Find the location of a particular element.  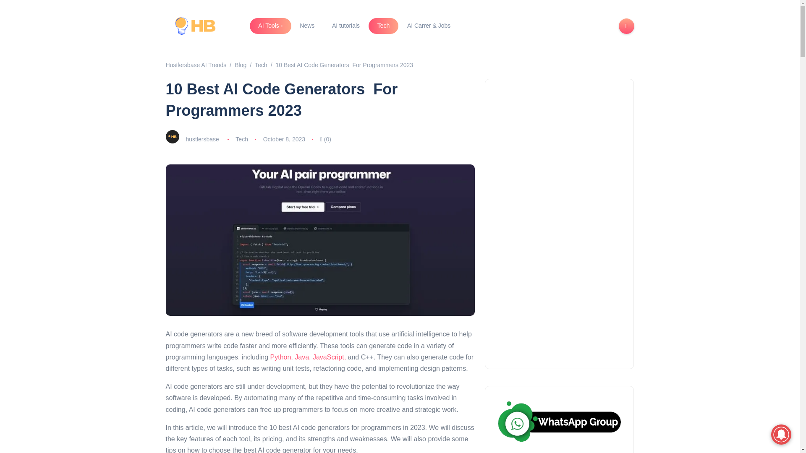

Go to Hustlersbase AI Trends. is located at coordinates (196, 65).